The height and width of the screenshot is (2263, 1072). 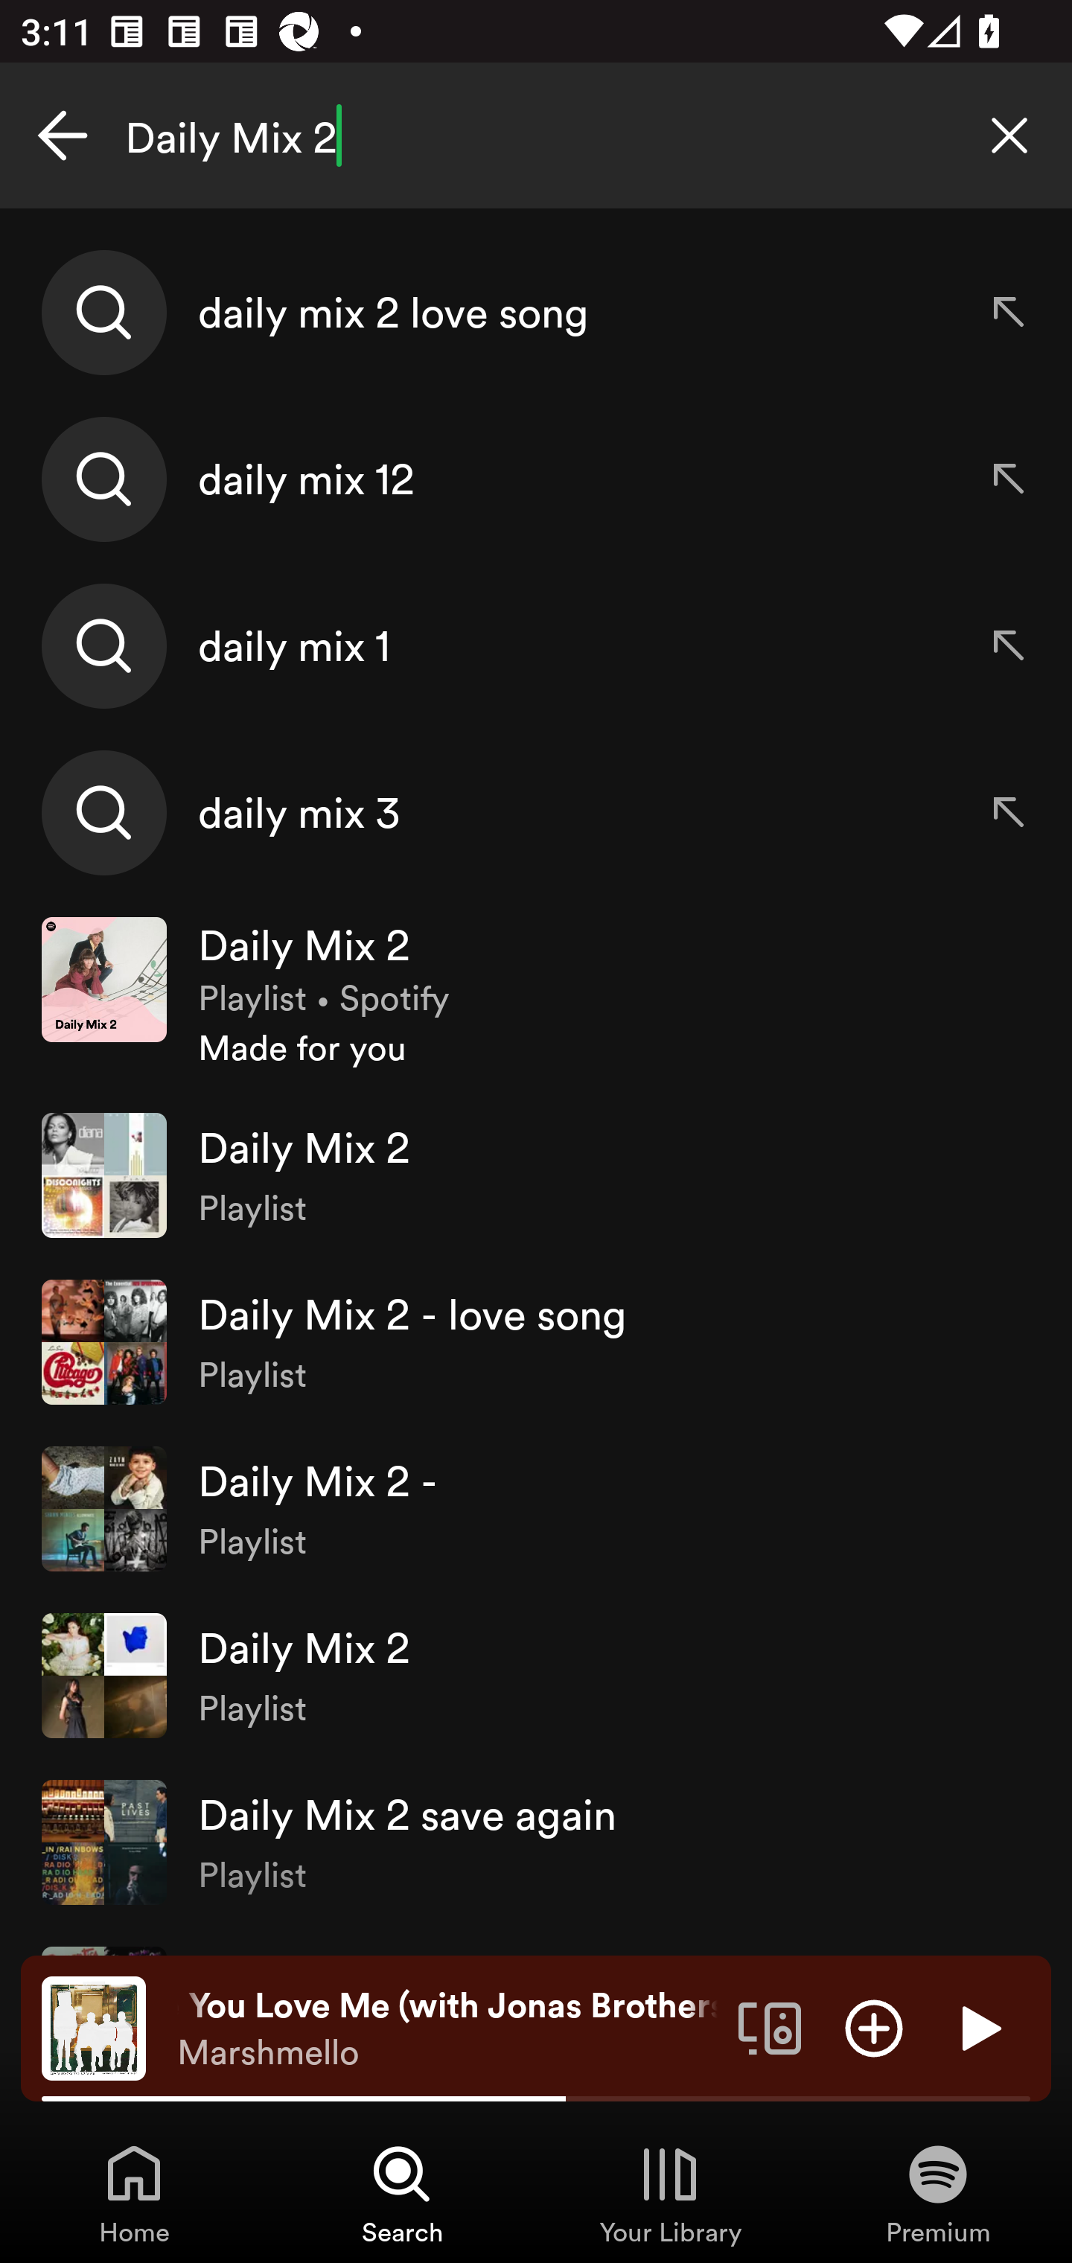 What do you see at coordinates (536, 479) in the screenshot?
I see `daily mix 12` at bounding box center [536, 479].